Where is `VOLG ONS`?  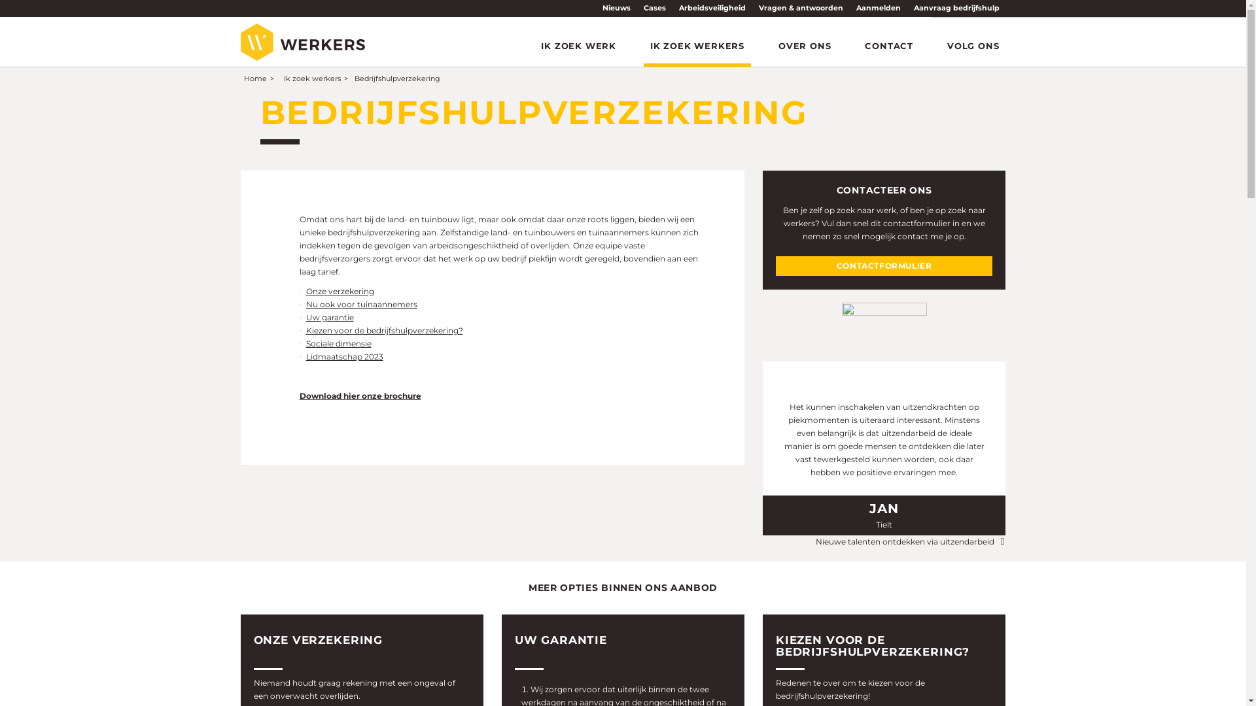
VOLG ONS is located at coordinates (973, 46).